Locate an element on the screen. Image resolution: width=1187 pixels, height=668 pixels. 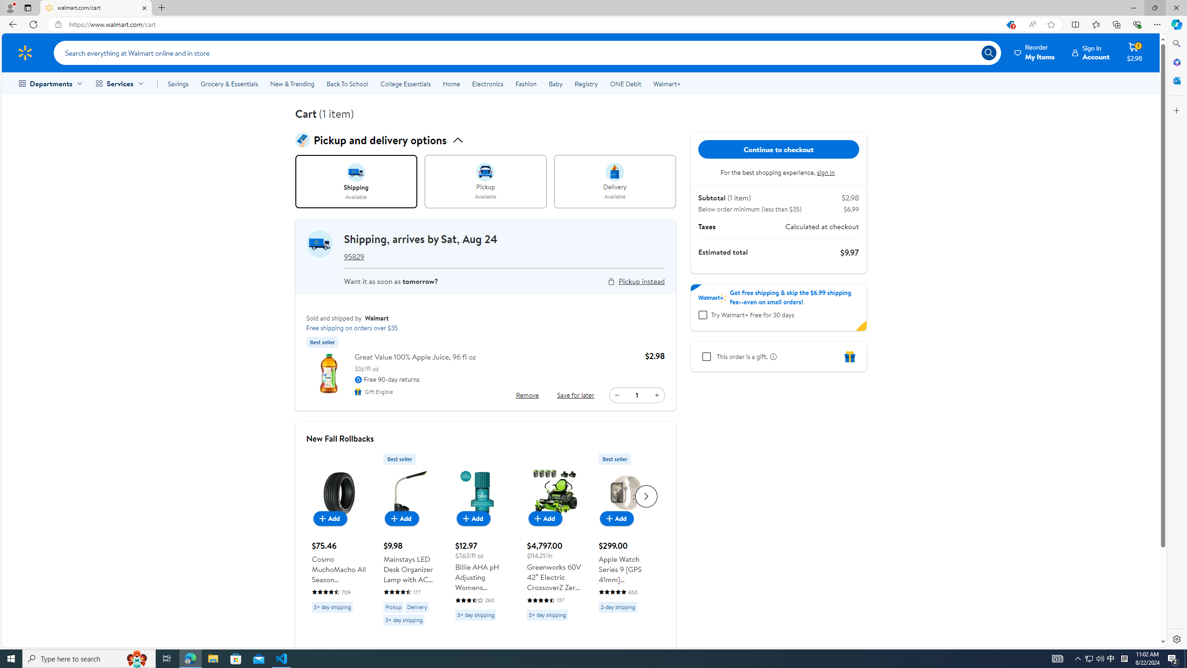
Cosmo MuchoMacho All Season P215/55R17 98W XL Passenger Tire is located at coordinates (338, 533).